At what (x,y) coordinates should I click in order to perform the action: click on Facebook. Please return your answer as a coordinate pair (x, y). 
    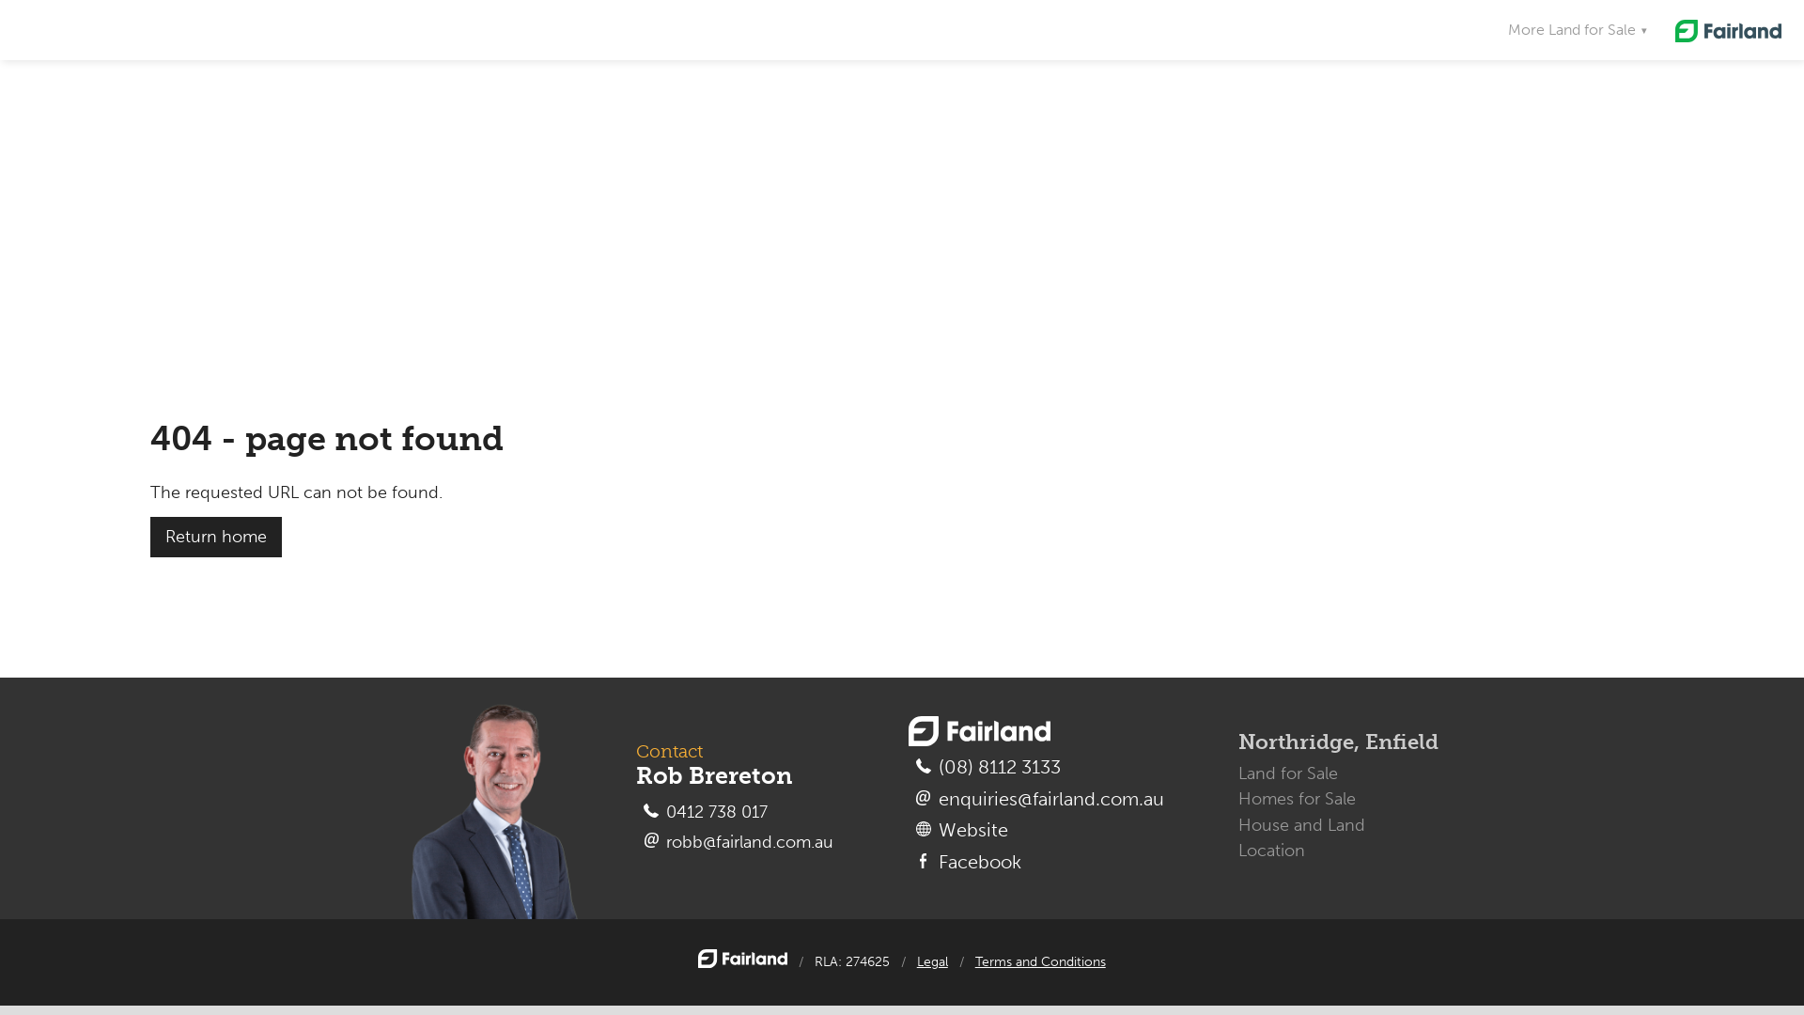
    Looking at the image, I should click on (1028, 863).